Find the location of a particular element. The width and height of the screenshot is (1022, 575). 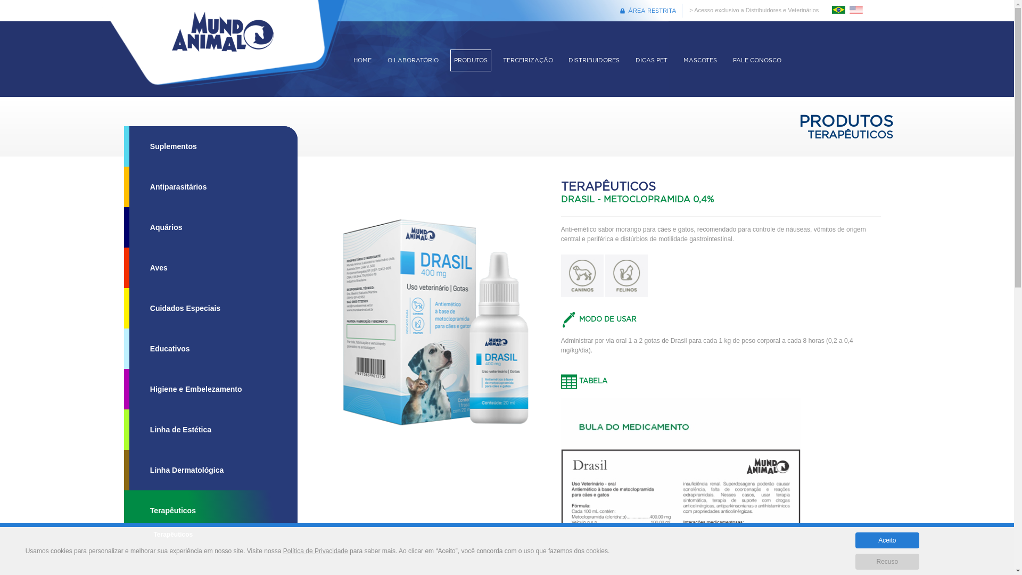

DICAS PET is located at coordinates (652, 61).